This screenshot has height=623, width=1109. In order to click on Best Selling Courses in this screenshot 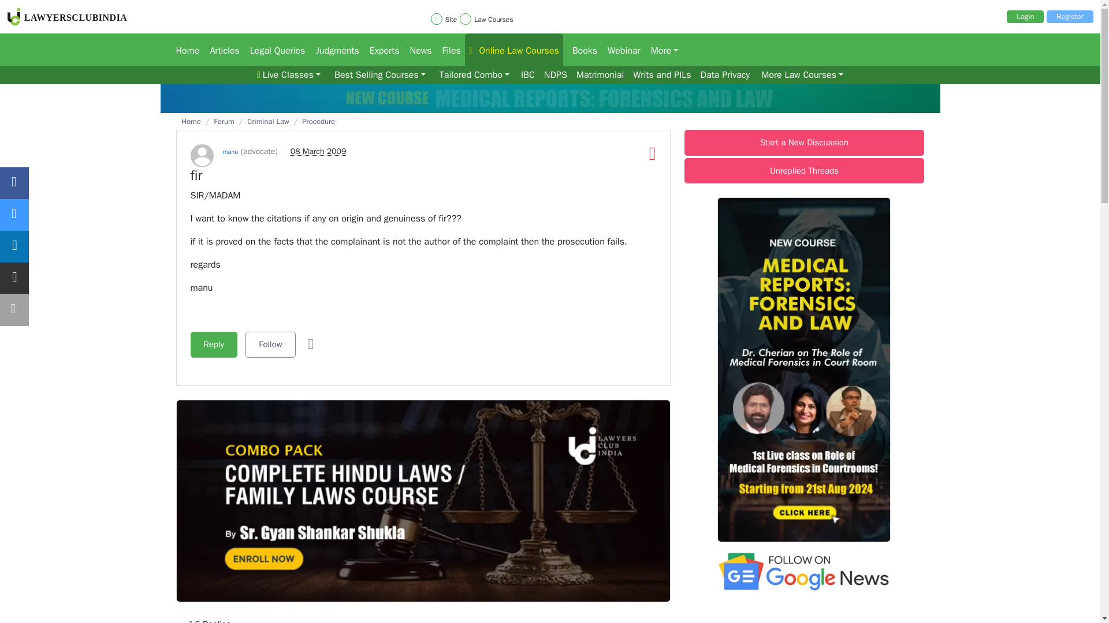, I will do `click(380, 75)`.